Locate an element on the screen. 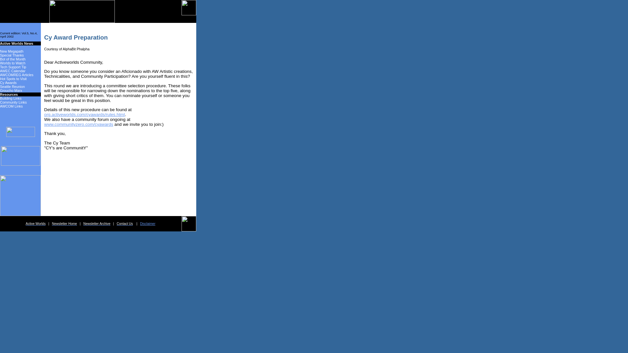  Tech Support Tip is located at coordinates (13, 67).